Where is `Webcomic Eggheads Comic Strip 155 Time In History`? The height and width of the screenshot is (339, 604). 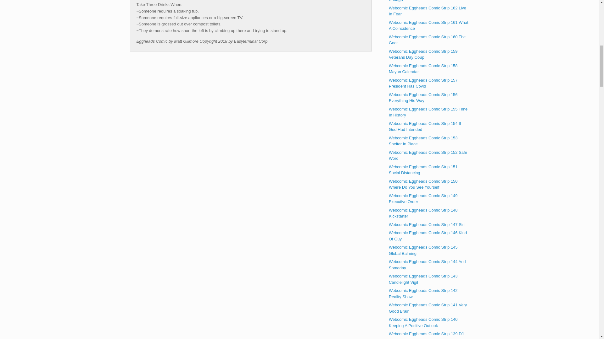
Webcomic Eggheads Comic Strip 155 Time In History is located at coordinates (428, 112).